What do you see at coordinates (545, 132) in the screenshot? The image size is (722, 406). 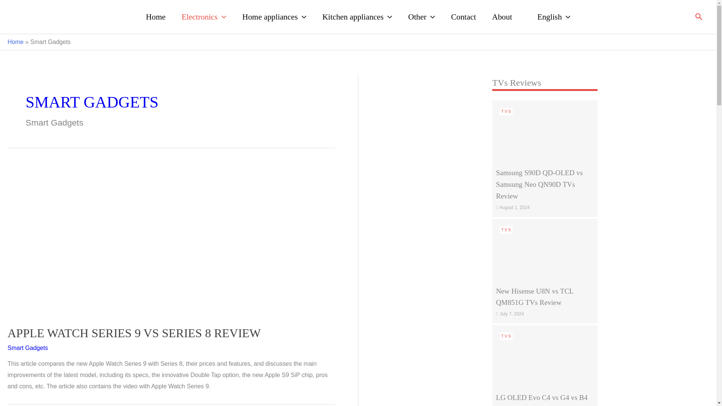 I see `Samsung S90D QD-OLED vs Samsung Neo QN90D TVs Review` at bounding box center [545, 132].